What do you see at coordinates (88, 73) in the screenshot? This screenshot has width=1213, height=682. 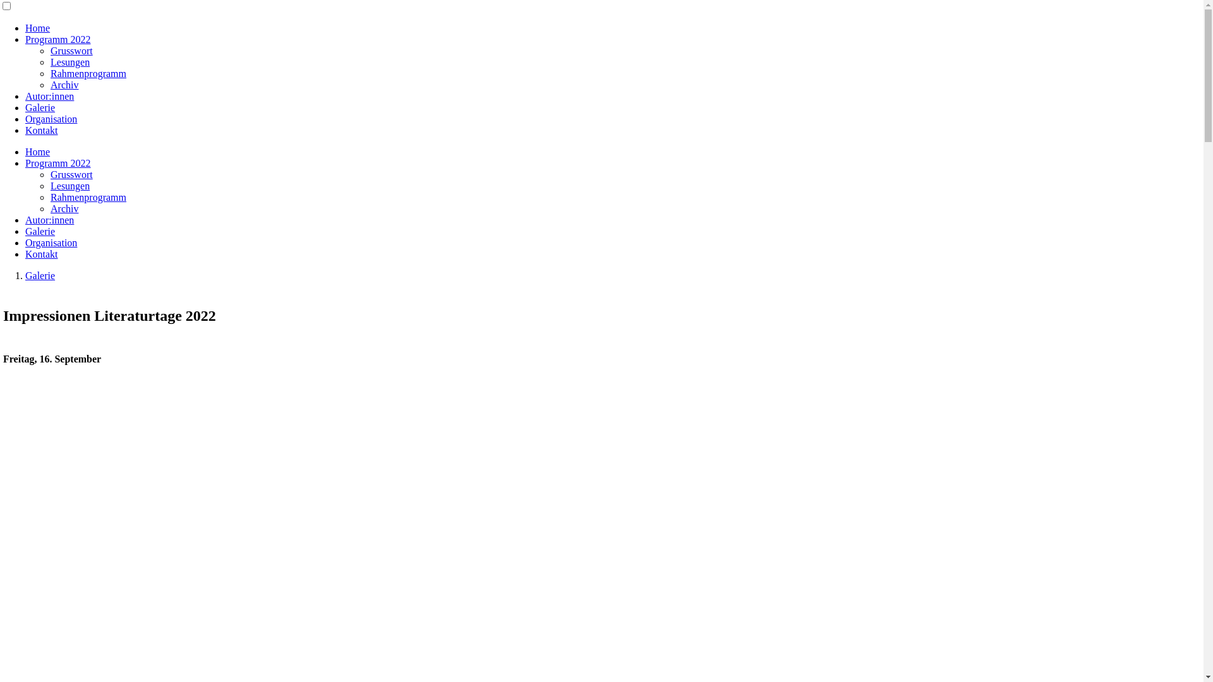 I see `Rahmenprogramm` at bounding box center [88, 73].